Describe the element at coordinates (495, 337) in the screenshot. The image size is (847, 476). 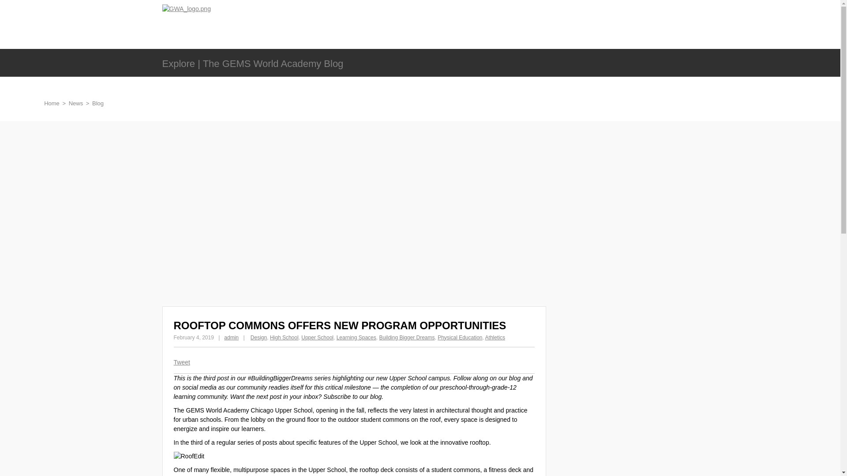
I see `Athletics` at that location.